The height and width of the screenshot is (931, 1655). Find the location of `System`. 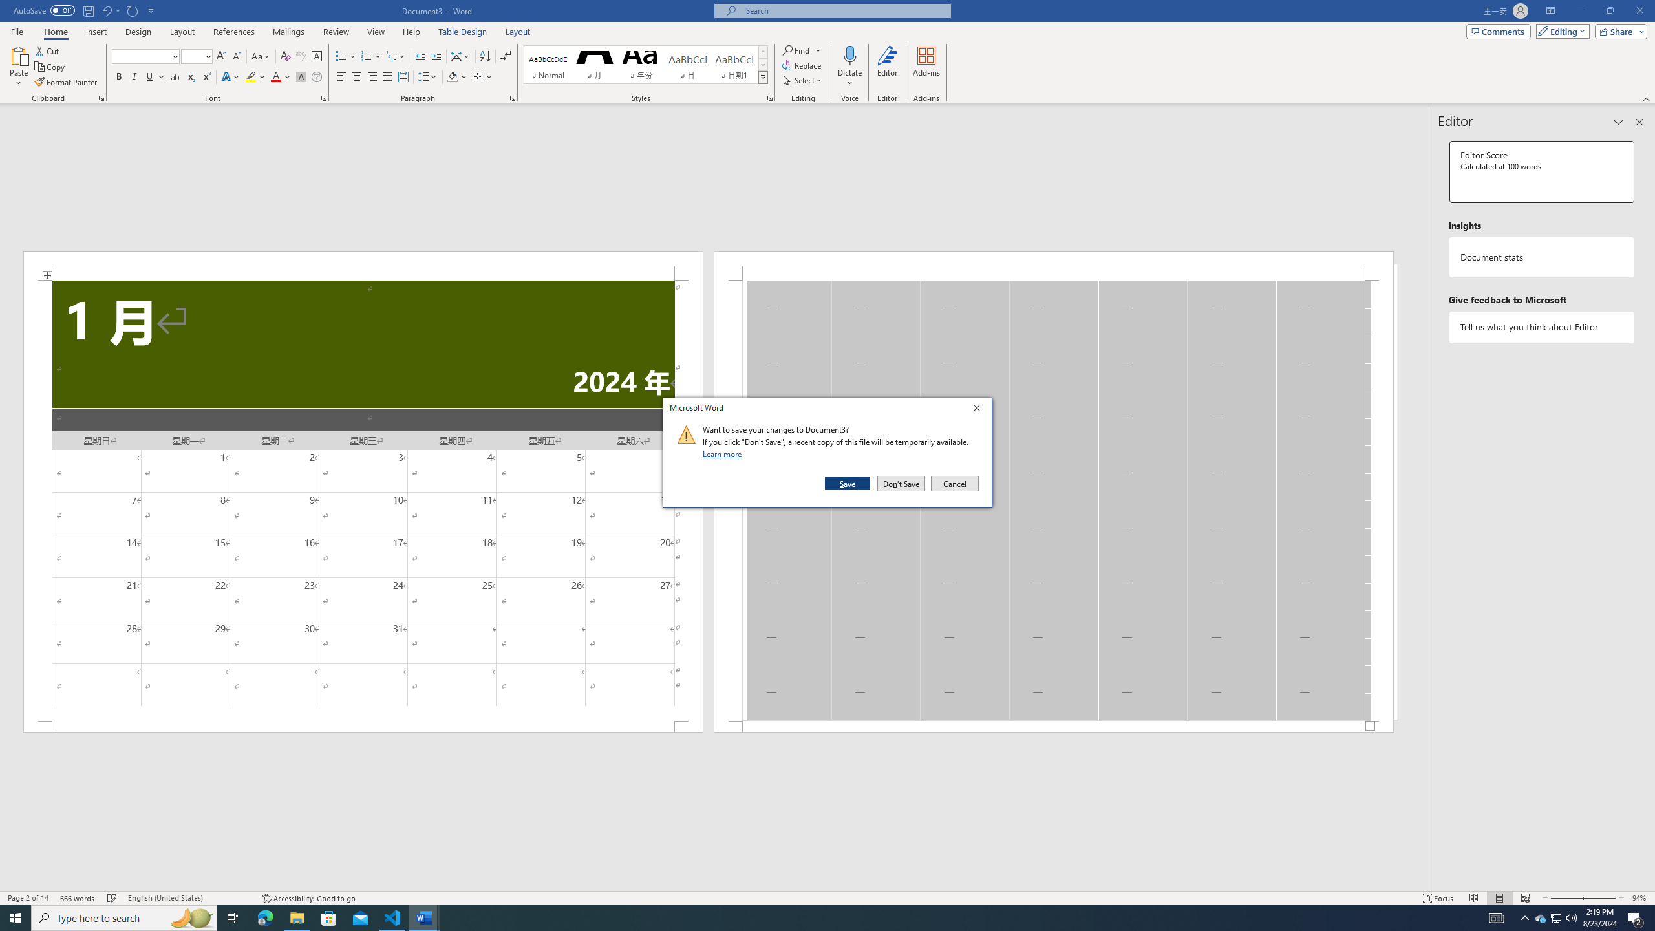

System is located at coordinates (8, 6).